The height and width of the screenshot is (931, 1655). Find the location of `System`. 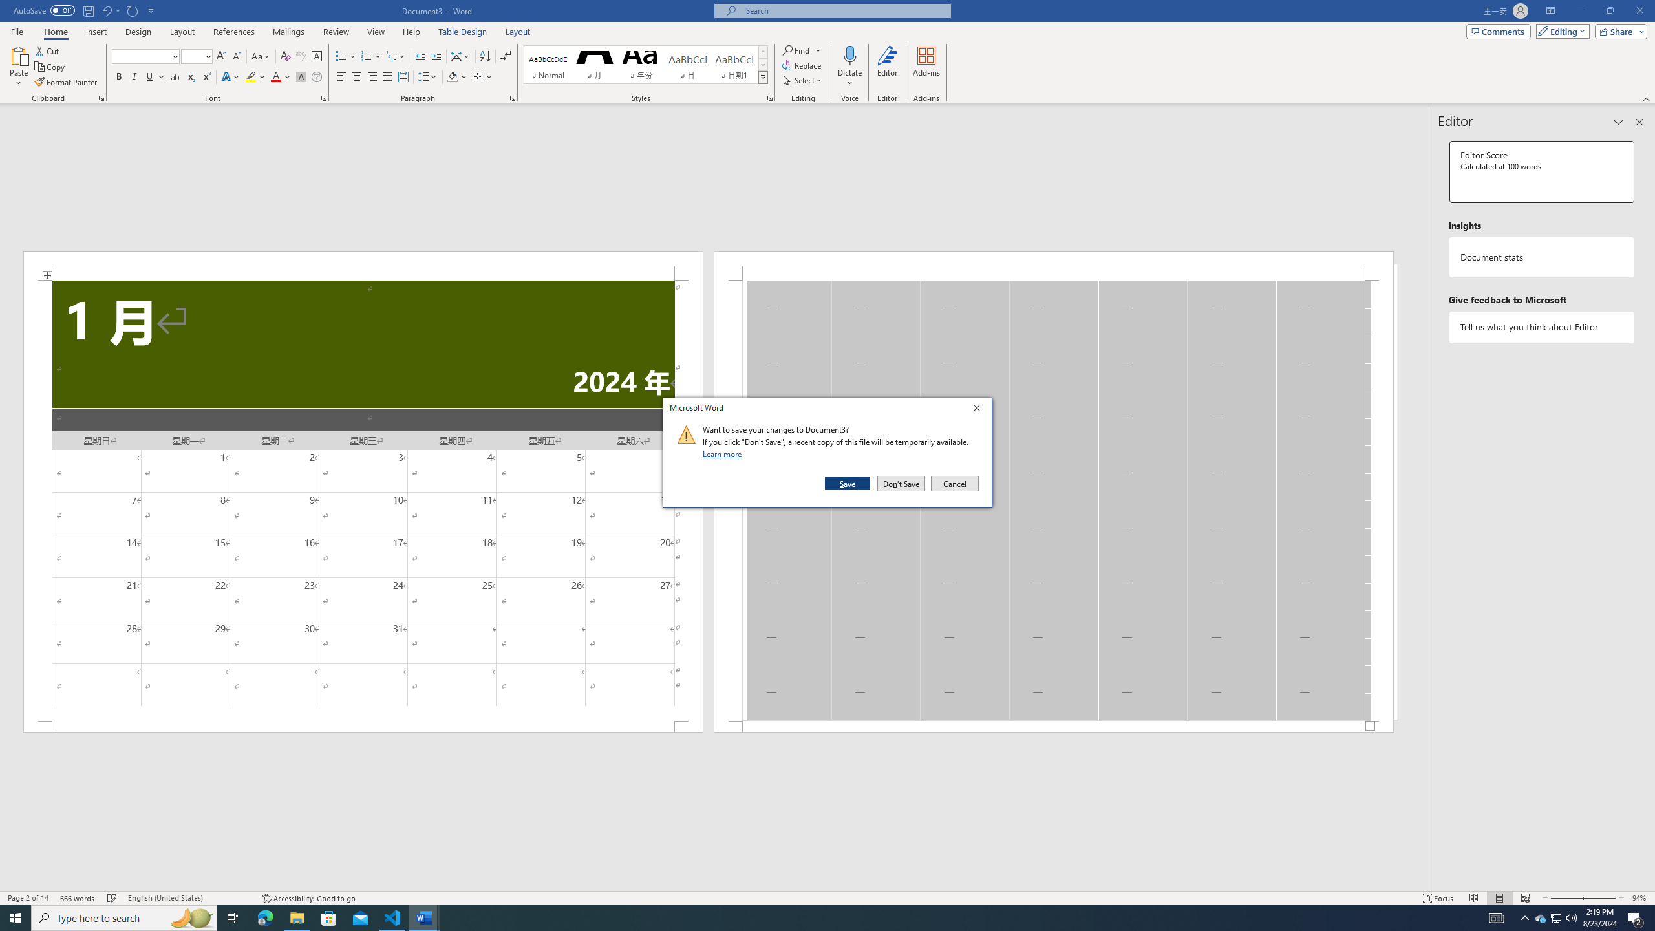

System is located at coordinates (8, 6).